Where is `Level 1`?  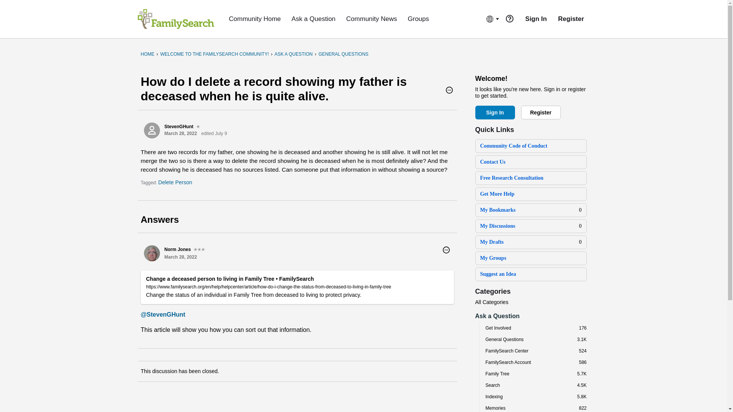
Level 1 is located at coordinates (198, 127).